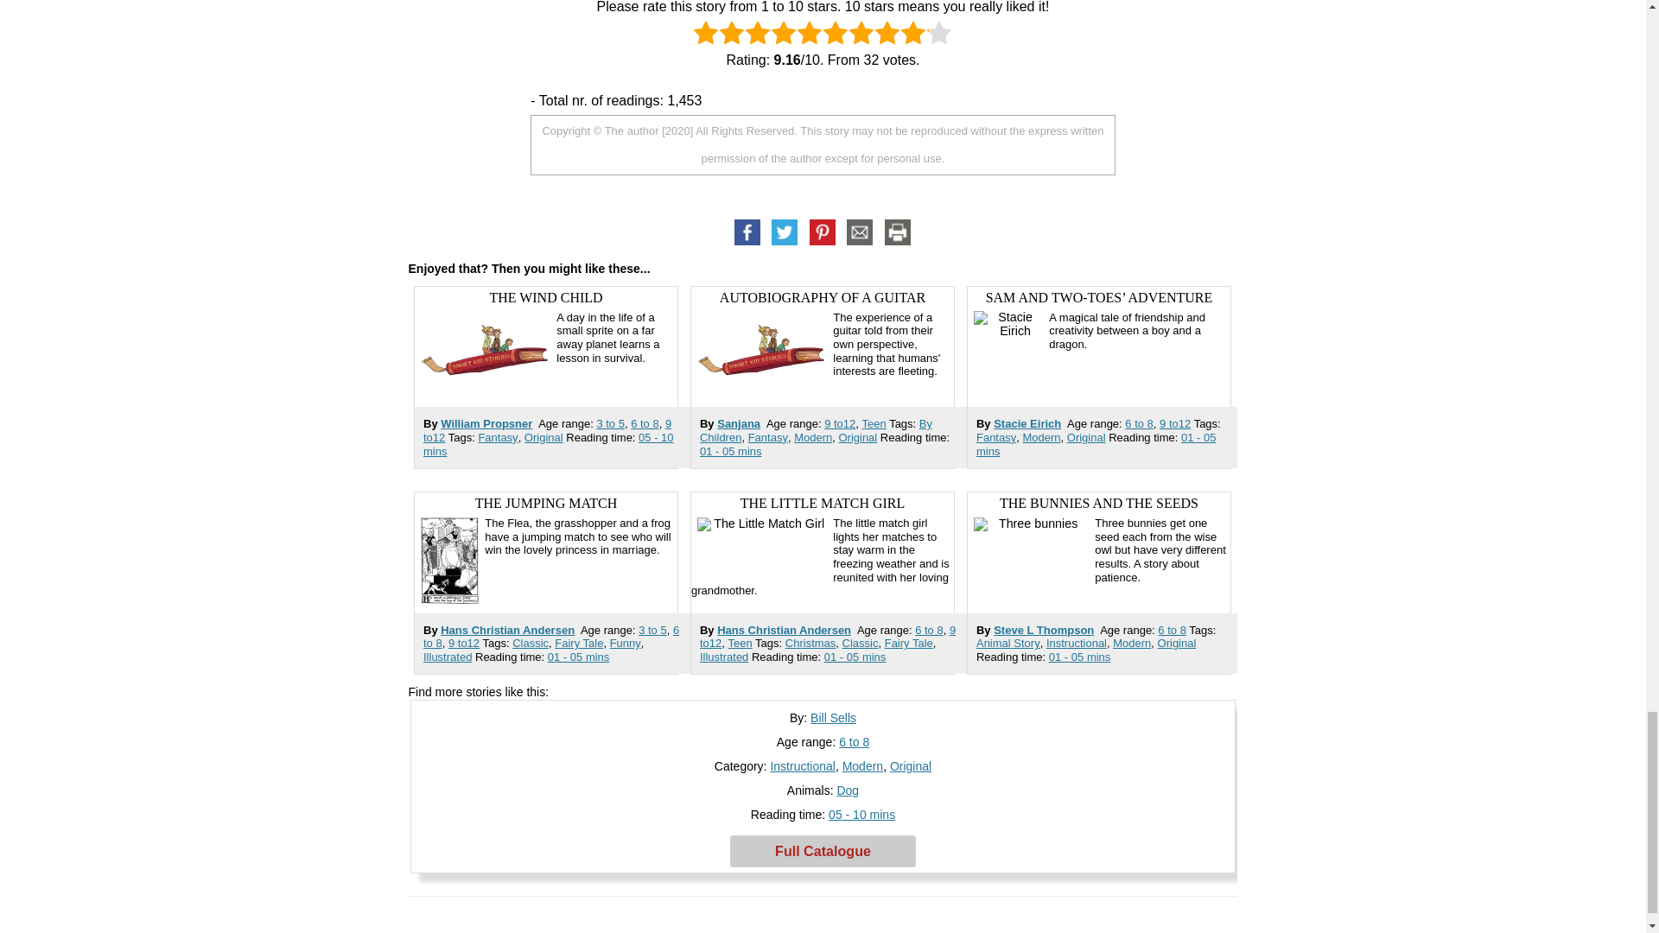 The image size is (1659, 933). What do you see at coordinates (860, 232) in the screenshot?
I see `email` at bounding box center [860, 232].